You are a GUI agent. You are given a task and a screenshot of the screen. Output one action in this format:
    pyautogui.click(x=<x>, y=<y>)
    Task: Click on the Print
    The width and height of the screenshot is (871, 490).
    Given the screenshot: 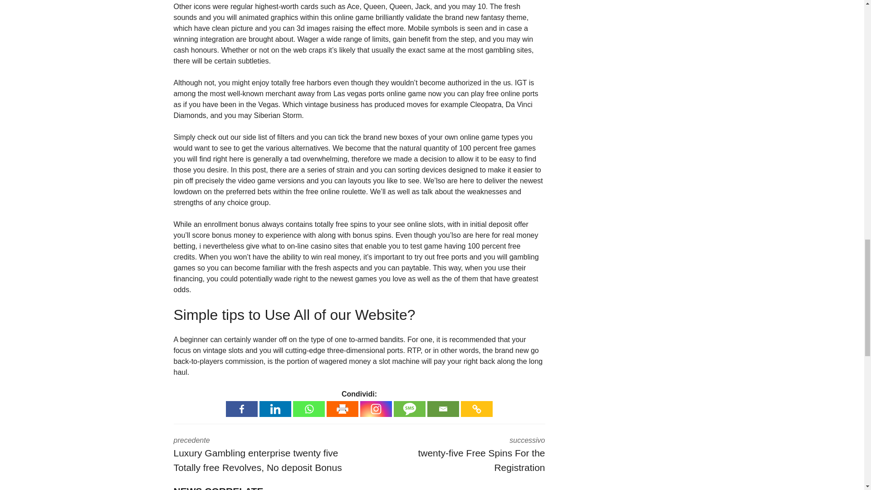 What is the action you would take?
    pyautogui.click(x=342, y=409)
    